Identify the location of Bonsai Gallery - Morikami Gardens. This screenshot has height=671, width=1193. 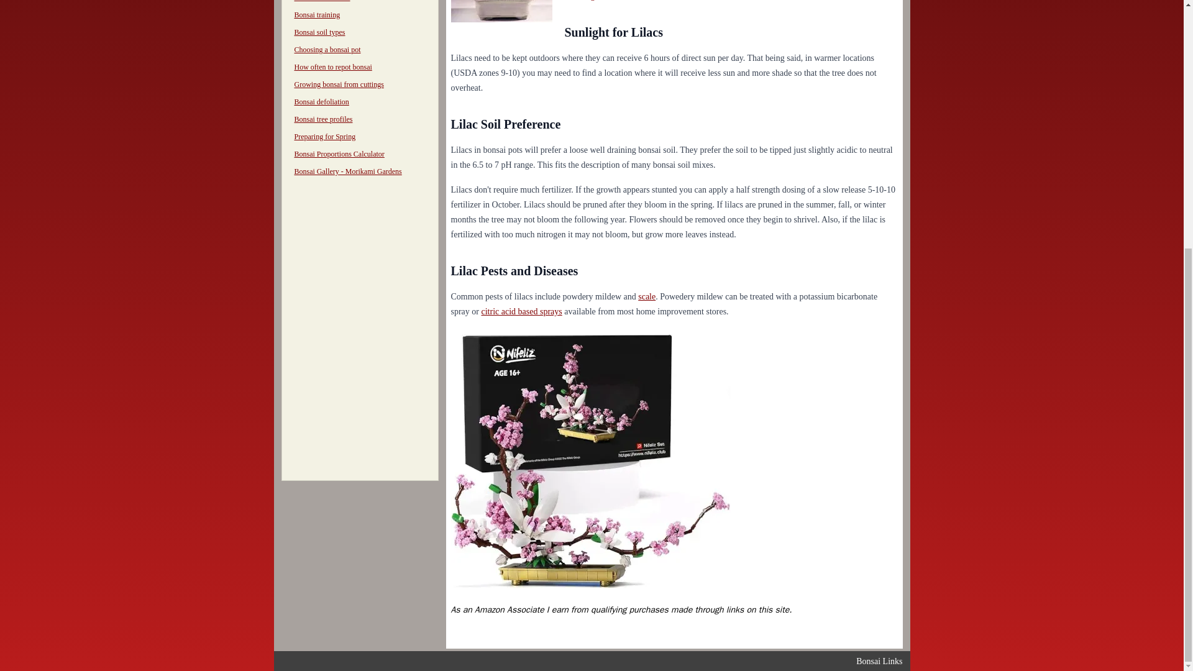
(348, 171).